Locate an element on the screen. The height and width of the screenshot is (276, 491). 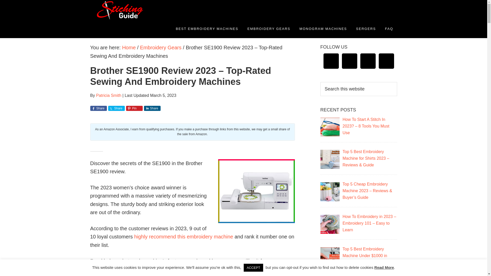
Patricia Smith is located at coordinates (109, 96).